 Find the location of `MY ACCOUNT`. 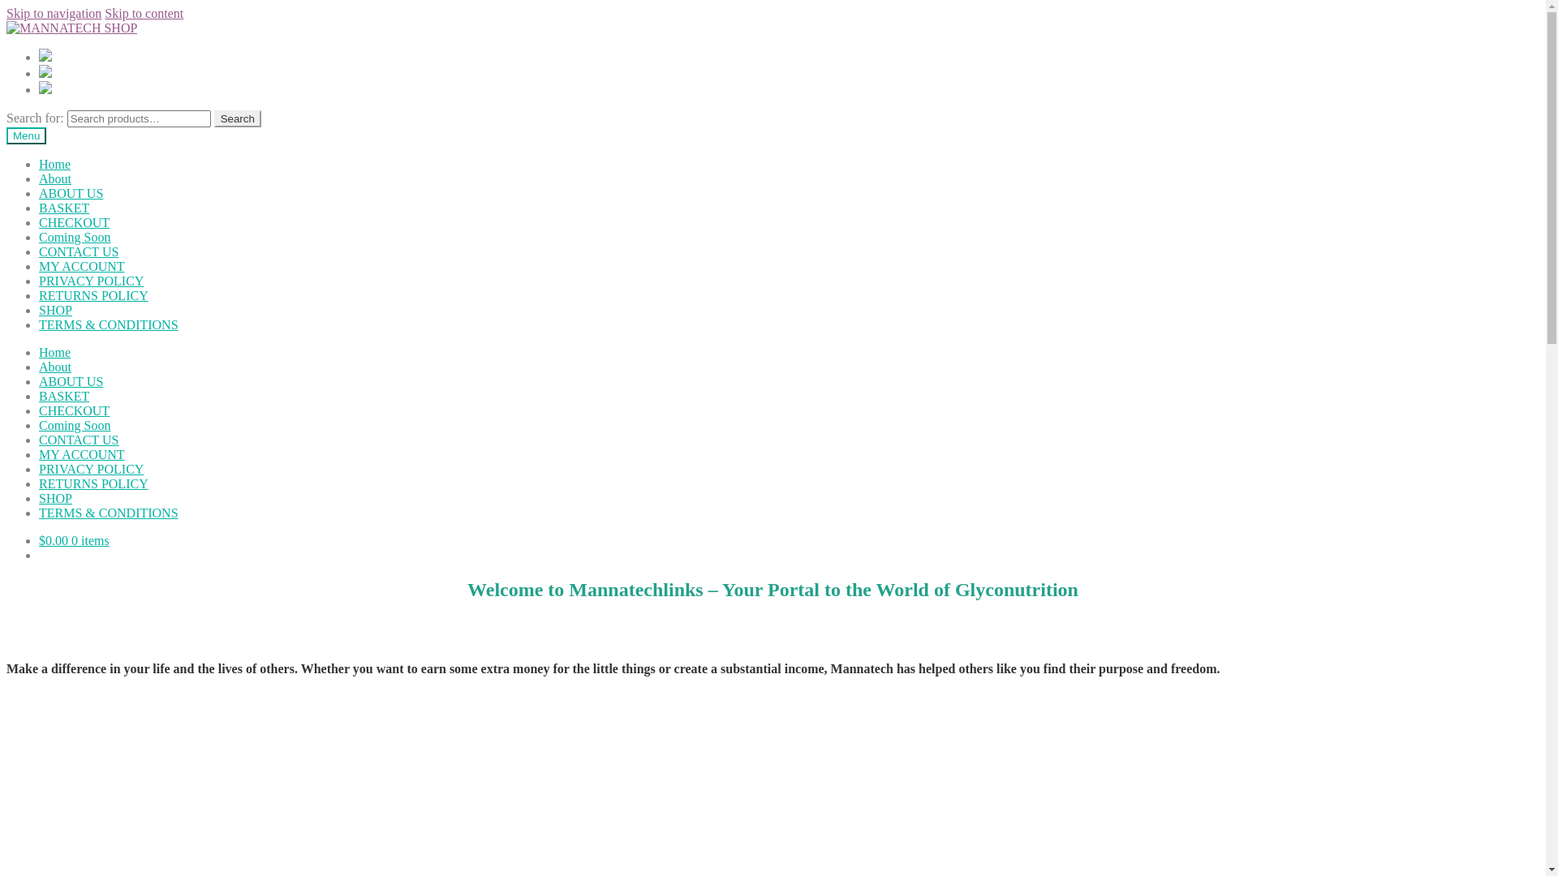

MY ACCOUNT is located at coordinates (82, 266).